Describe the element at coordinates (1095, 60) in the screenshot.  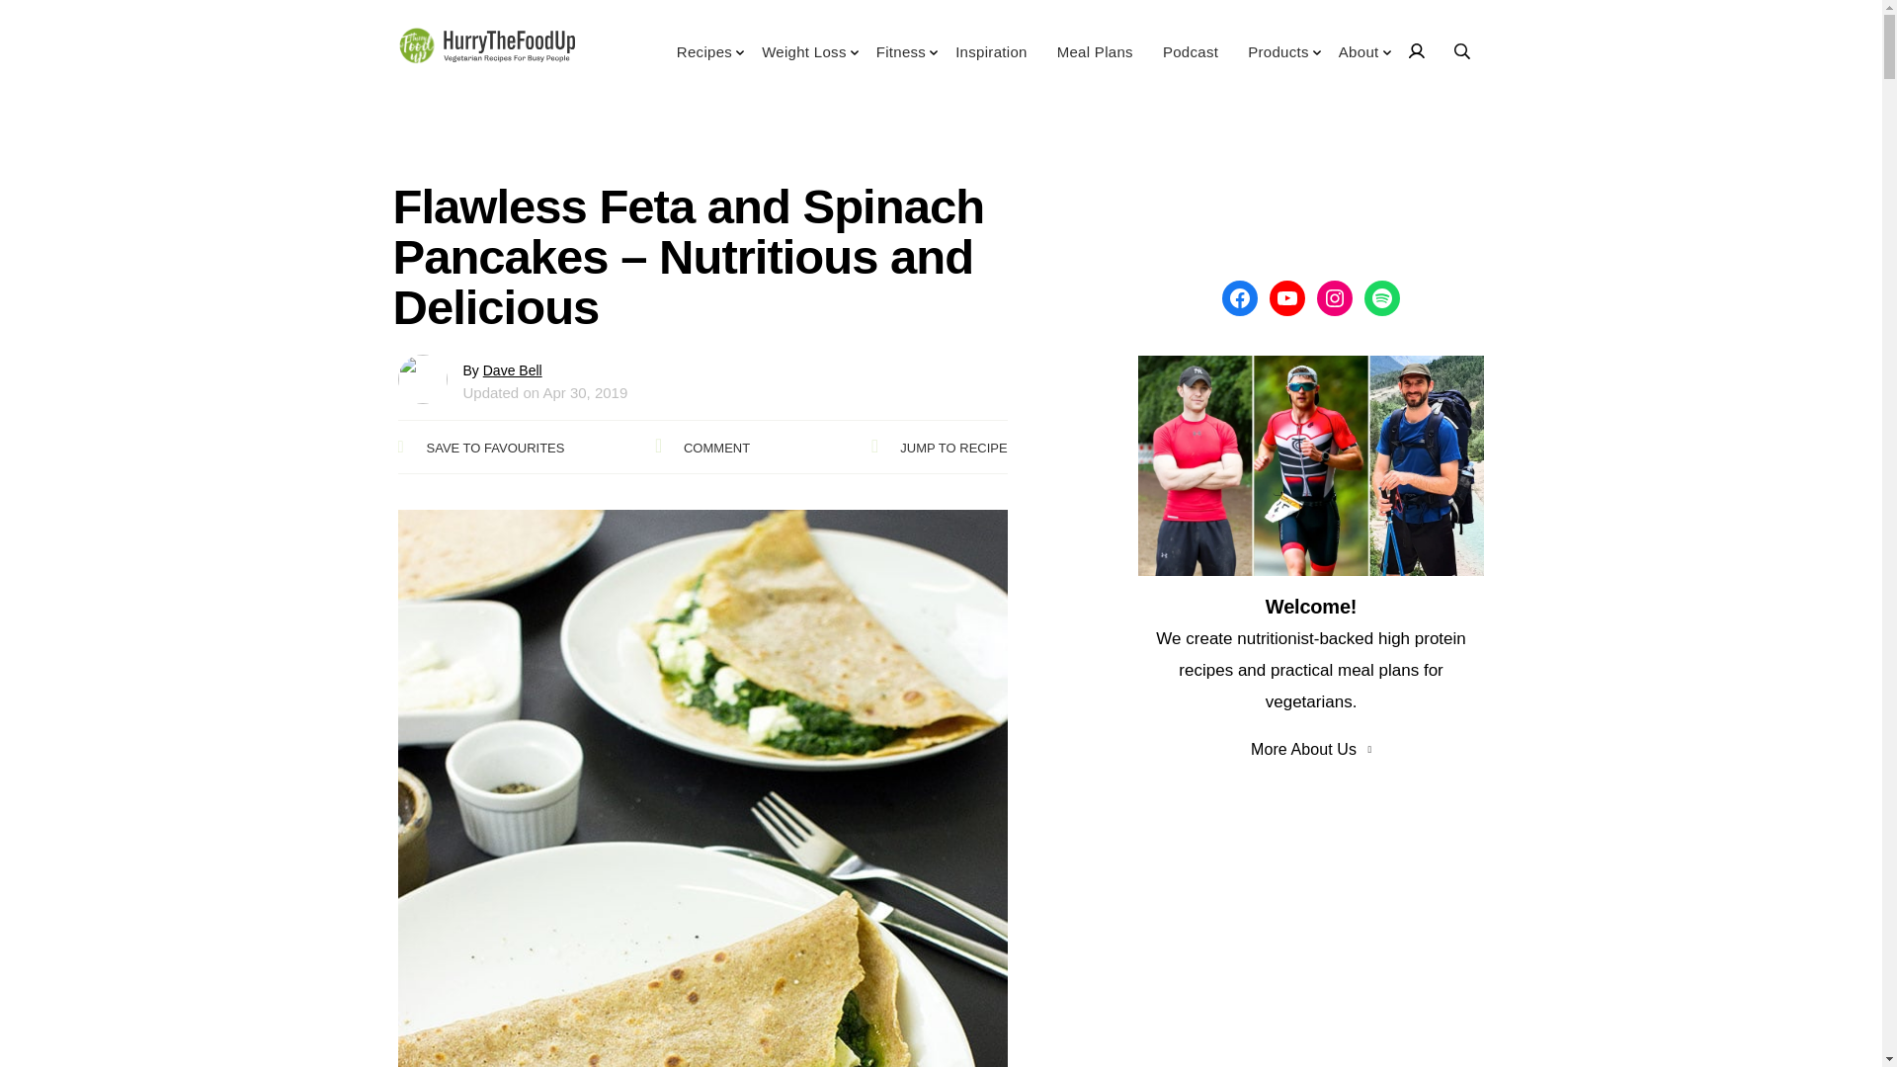
I see `Meal Plans` at that location.